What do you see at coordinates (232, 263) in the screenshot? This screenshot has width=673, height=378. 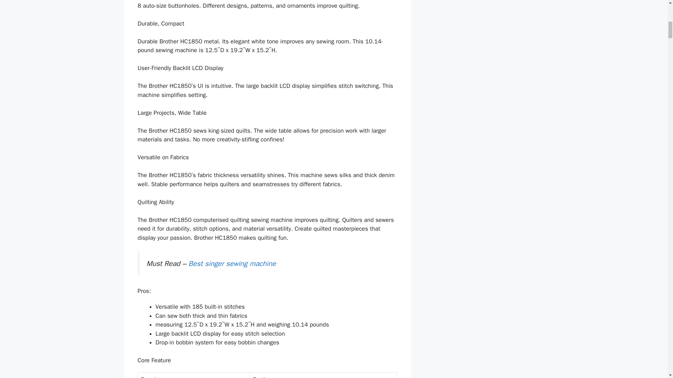 I see `Best singer sewing machine` at bounding box center [232, 263].